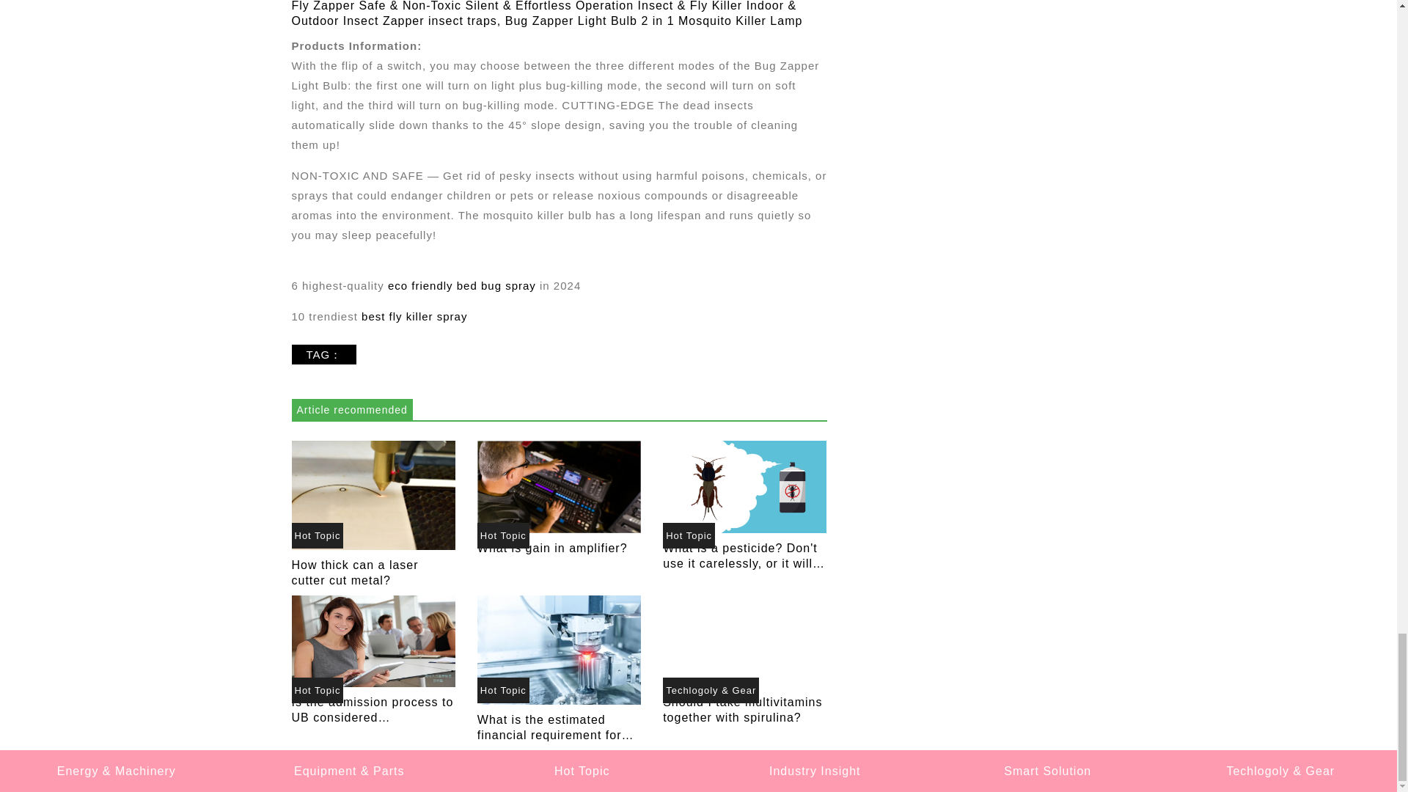  What do you see at coordinates (414, 316) in the screenshot?
I see `best fly killer spray` at bounding box center [414, 316].